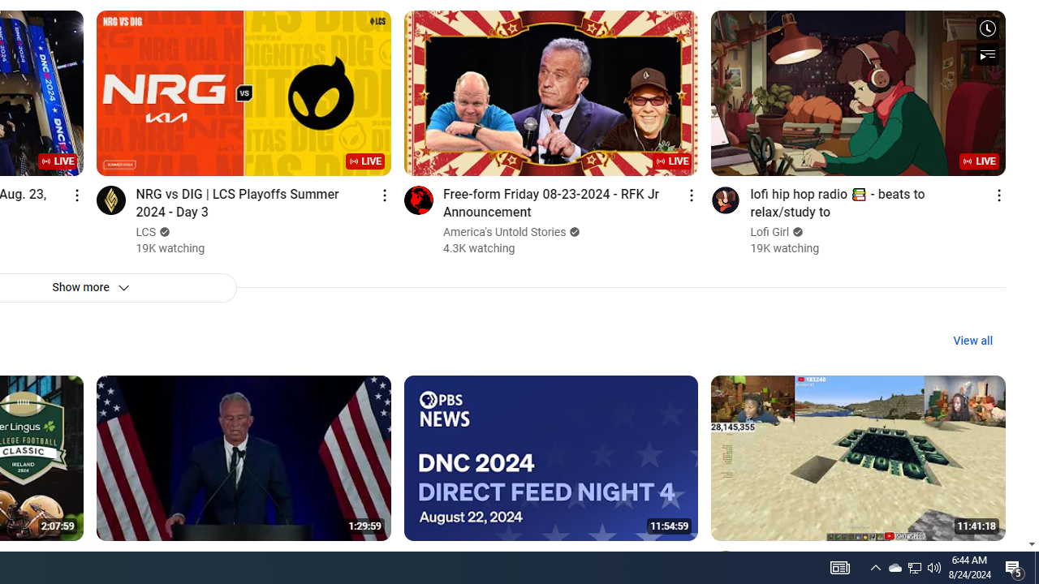  Describe the element at coordinates (505, 232) in the screenshot. I see `America's Untold Stories` at that location.